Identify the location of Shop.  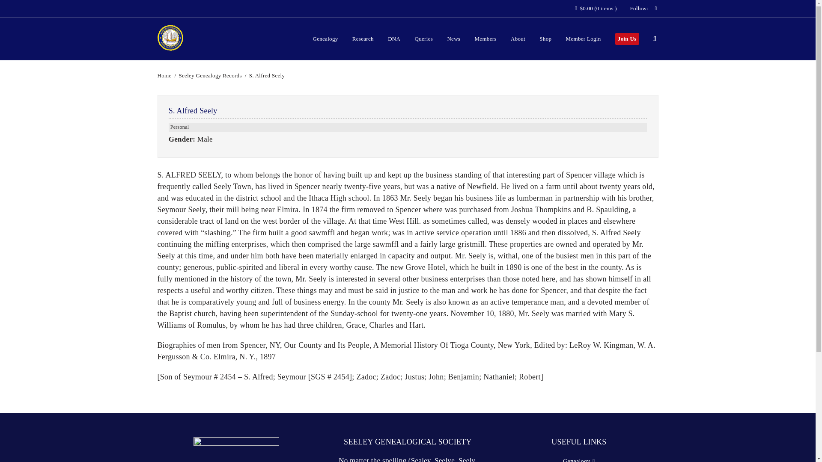
(545, 39).